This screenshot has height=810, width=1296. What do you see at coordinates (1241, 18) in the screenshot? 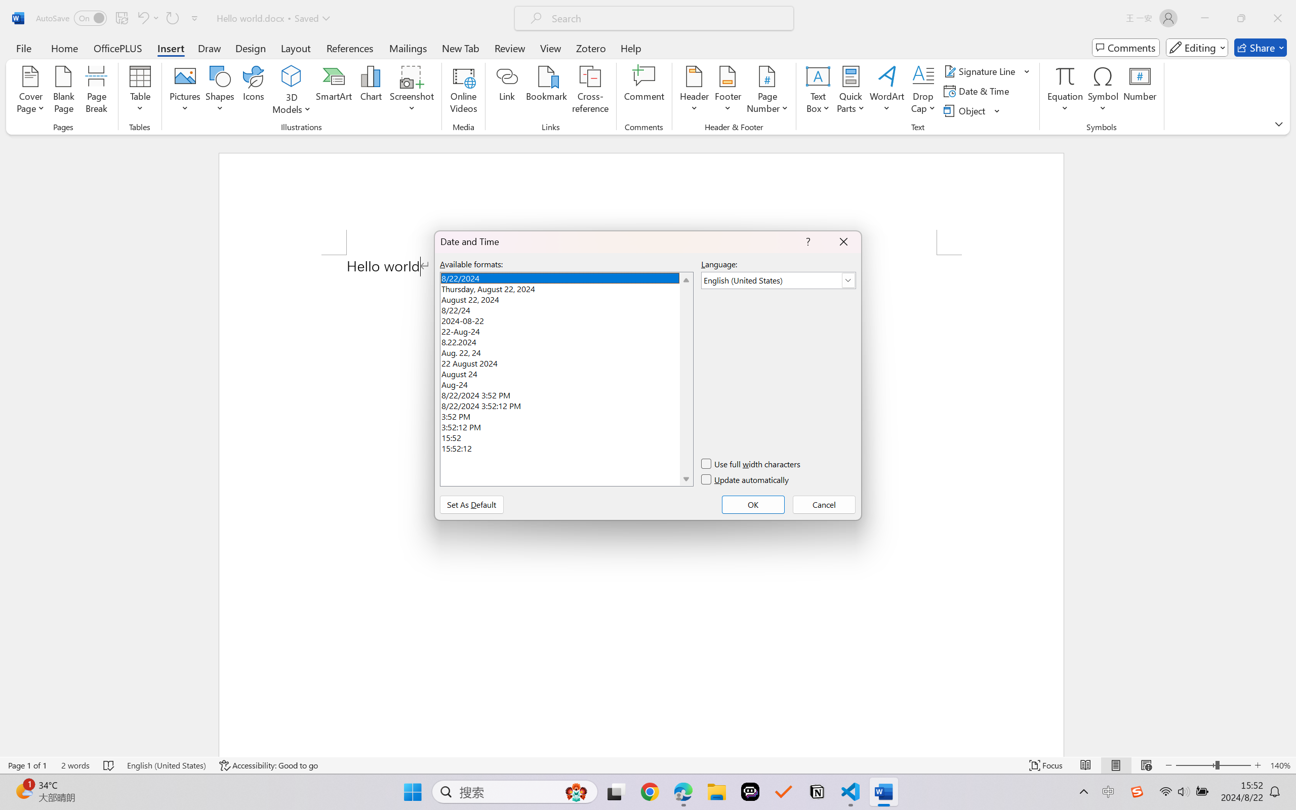
I see `Restore Down` at bounding box center [1241, 18].